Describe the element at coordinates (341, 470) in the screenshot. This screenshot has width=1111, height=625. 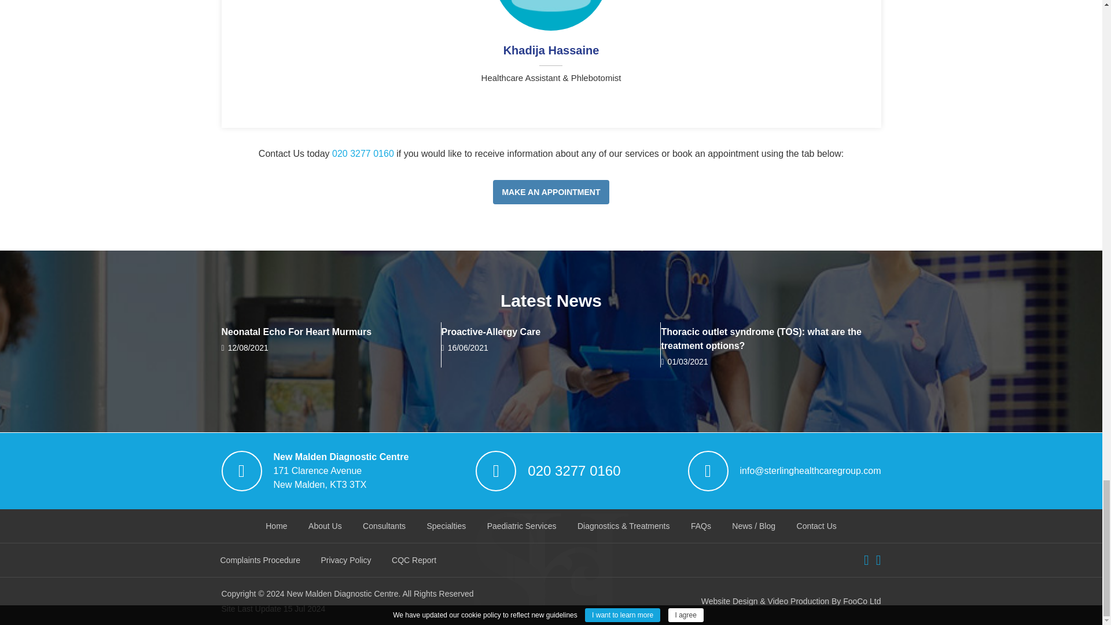
I see `Location` at that location.